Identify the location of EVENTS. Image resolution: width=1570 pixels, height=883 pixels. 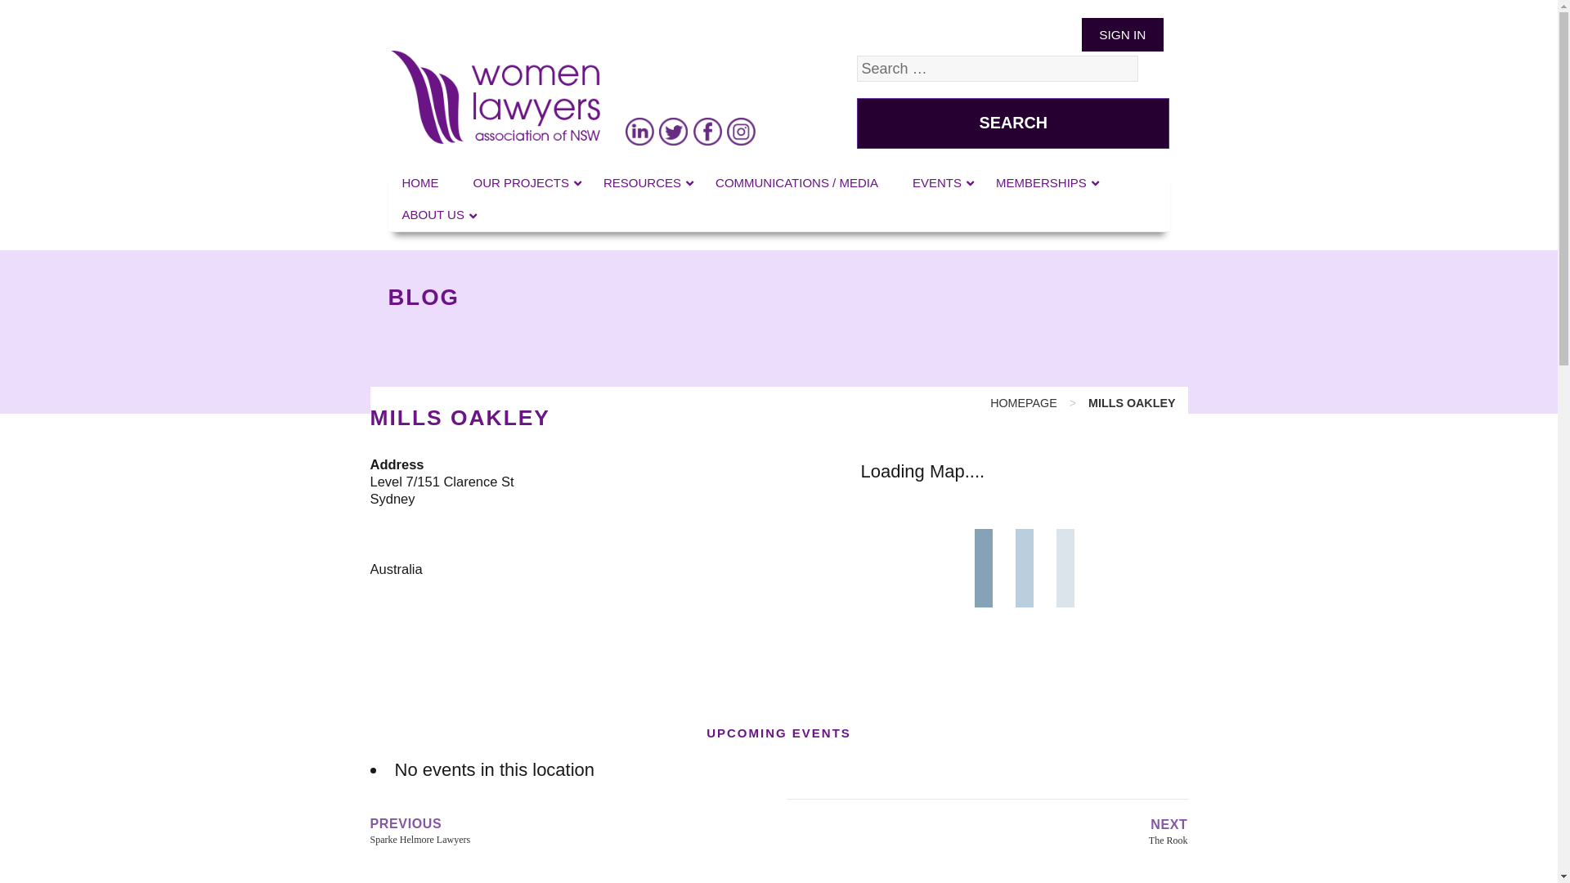
(940, 183).